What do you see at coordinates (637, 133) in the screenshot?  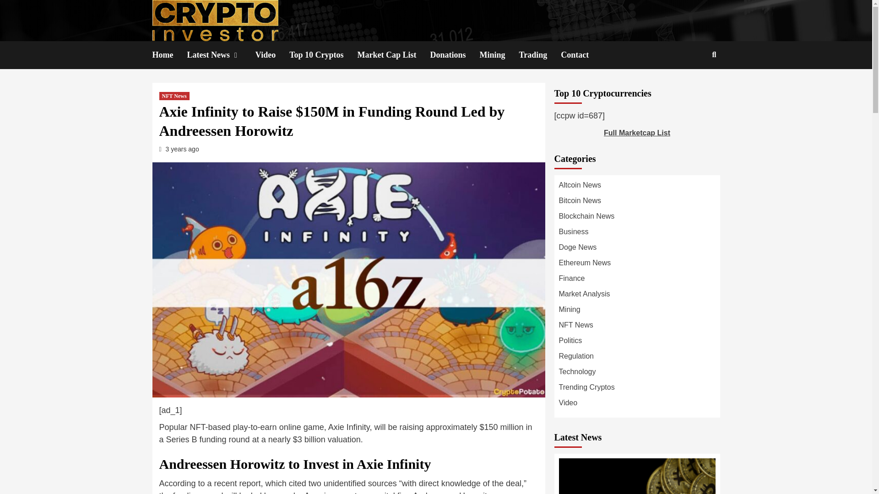 I see `Full Marketcap List` at bounding box center [637, 133].